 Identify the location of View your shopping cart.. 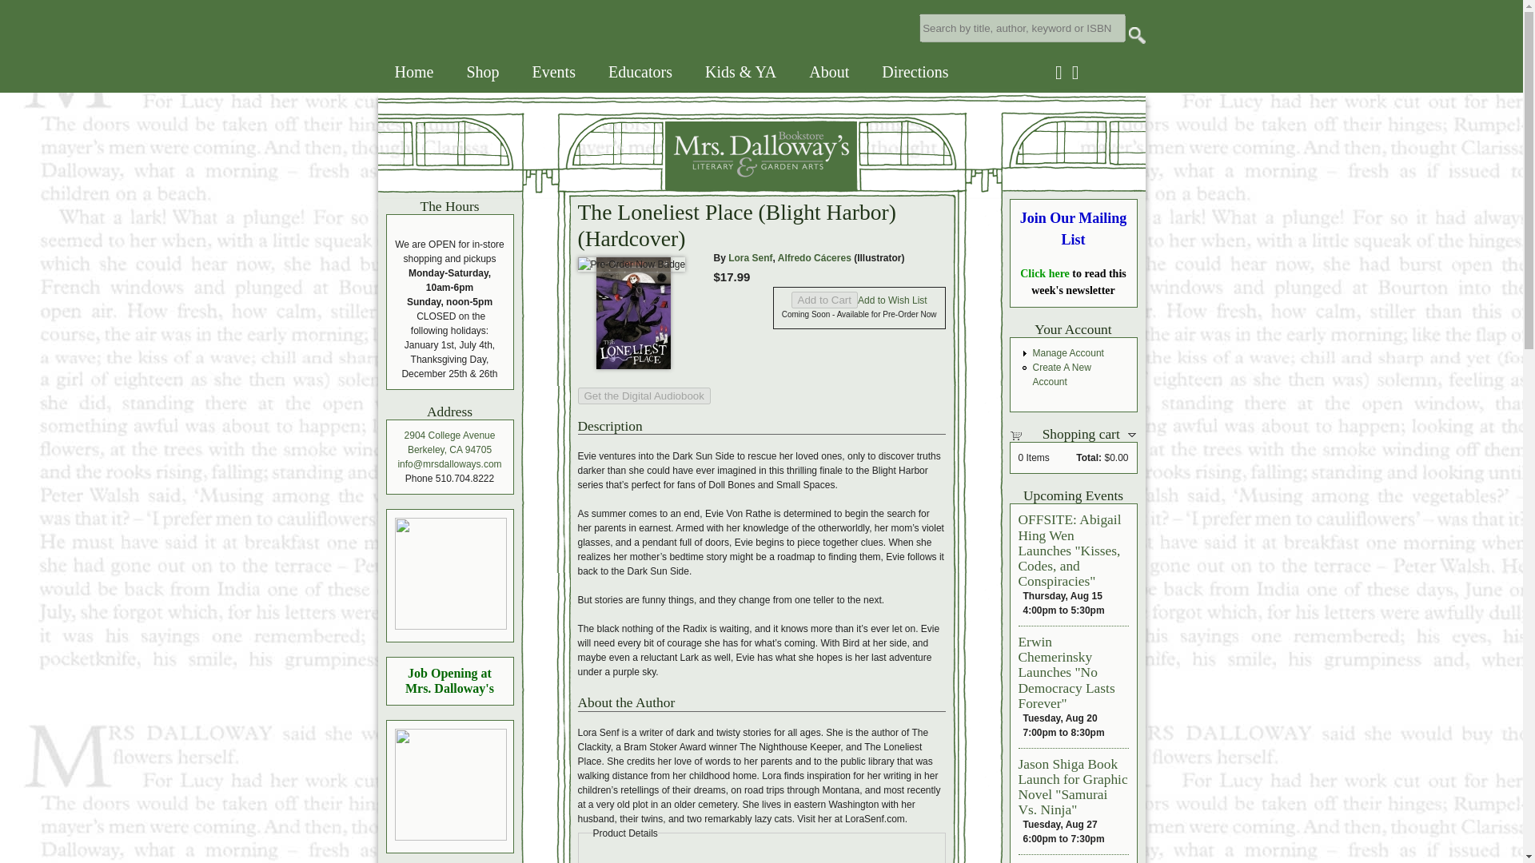
(1022, 434).